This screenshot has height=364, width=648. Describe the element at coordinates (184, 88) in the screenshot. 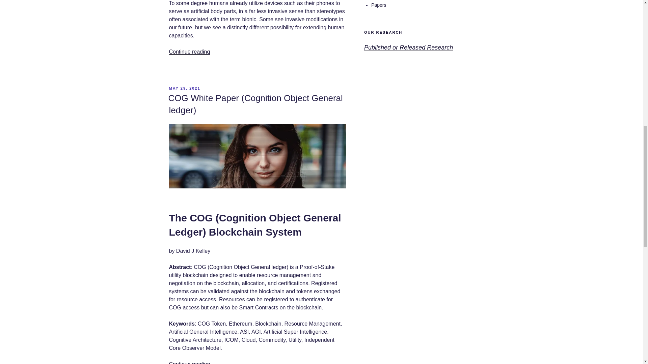

I see `MAY 29, 2021` at that location.